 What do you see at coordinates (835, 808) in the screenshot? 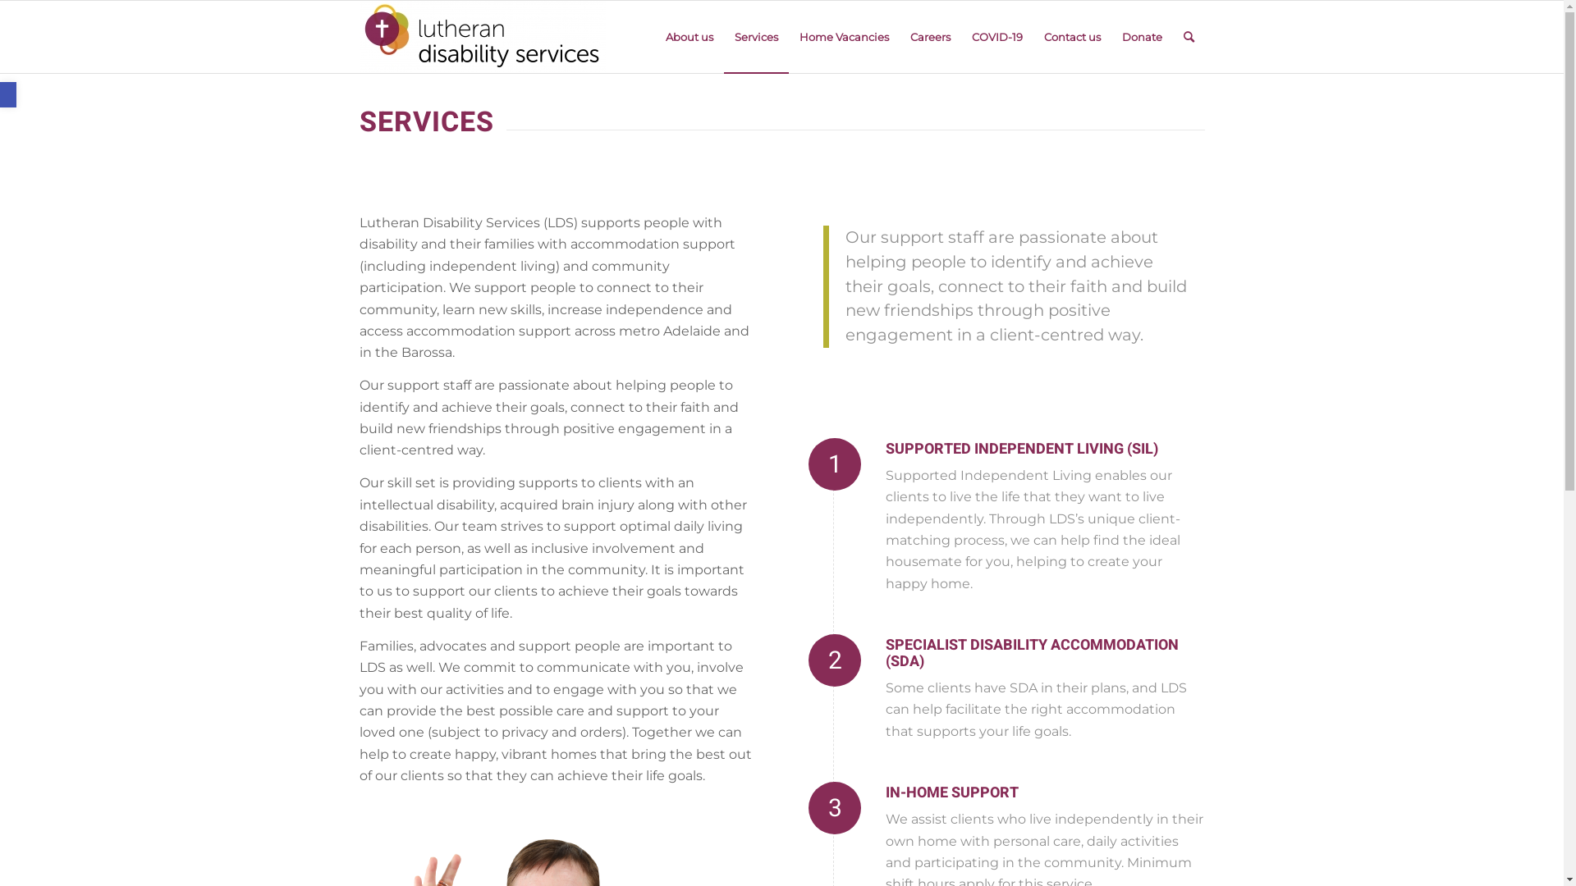
I see `In-Home Support` at bounding box center [835, 808].